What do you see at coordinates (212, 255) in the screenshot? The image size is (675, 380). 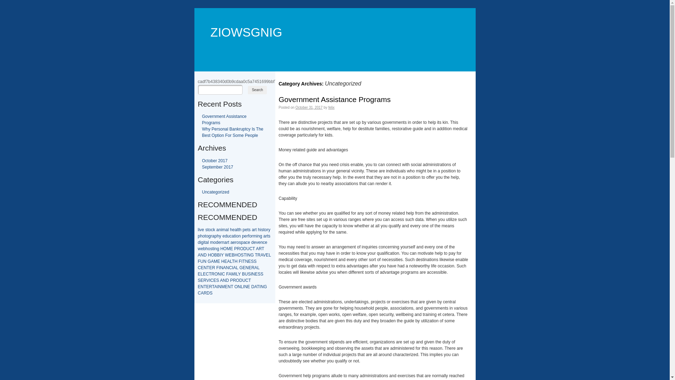 I see `O` at bounding box center [212, 255].